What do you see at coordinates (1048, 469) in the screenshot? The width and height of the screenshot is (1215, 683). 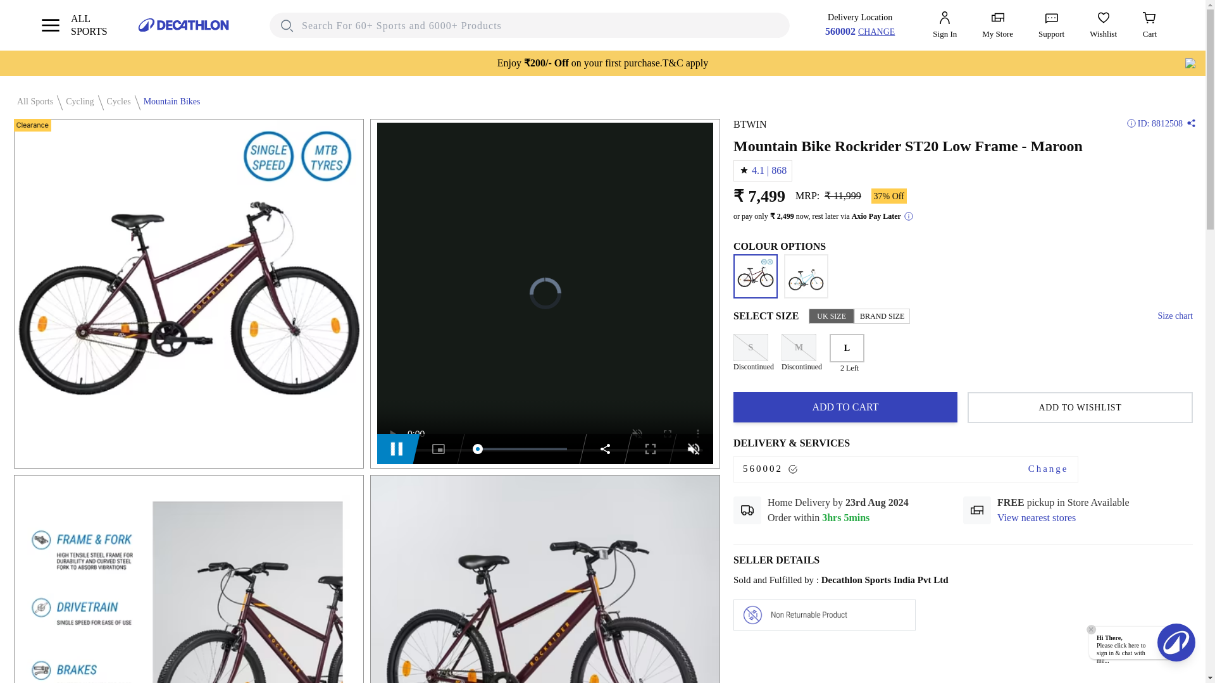 I see `Change` at bounding box center [1048, 469].